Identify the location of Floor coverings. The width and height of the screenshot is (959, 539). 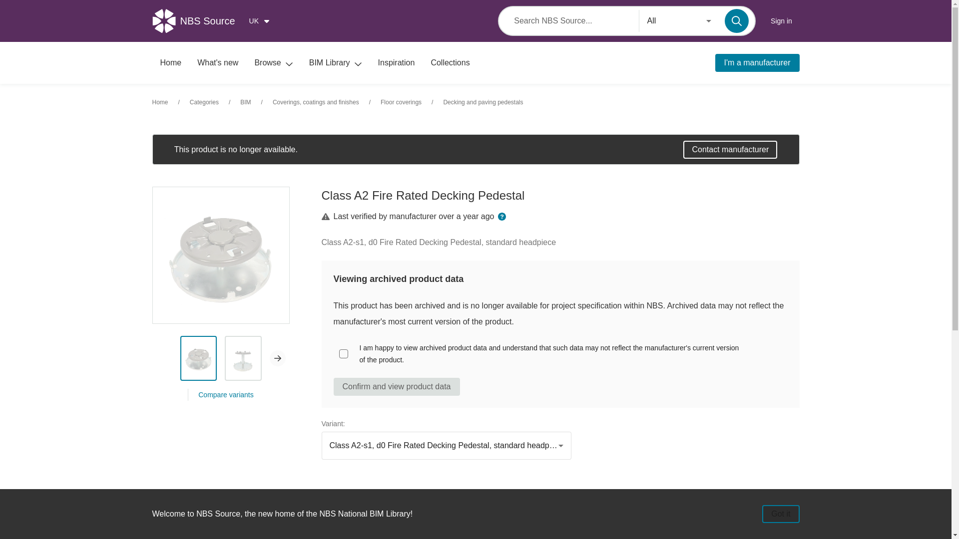
(401, 102).